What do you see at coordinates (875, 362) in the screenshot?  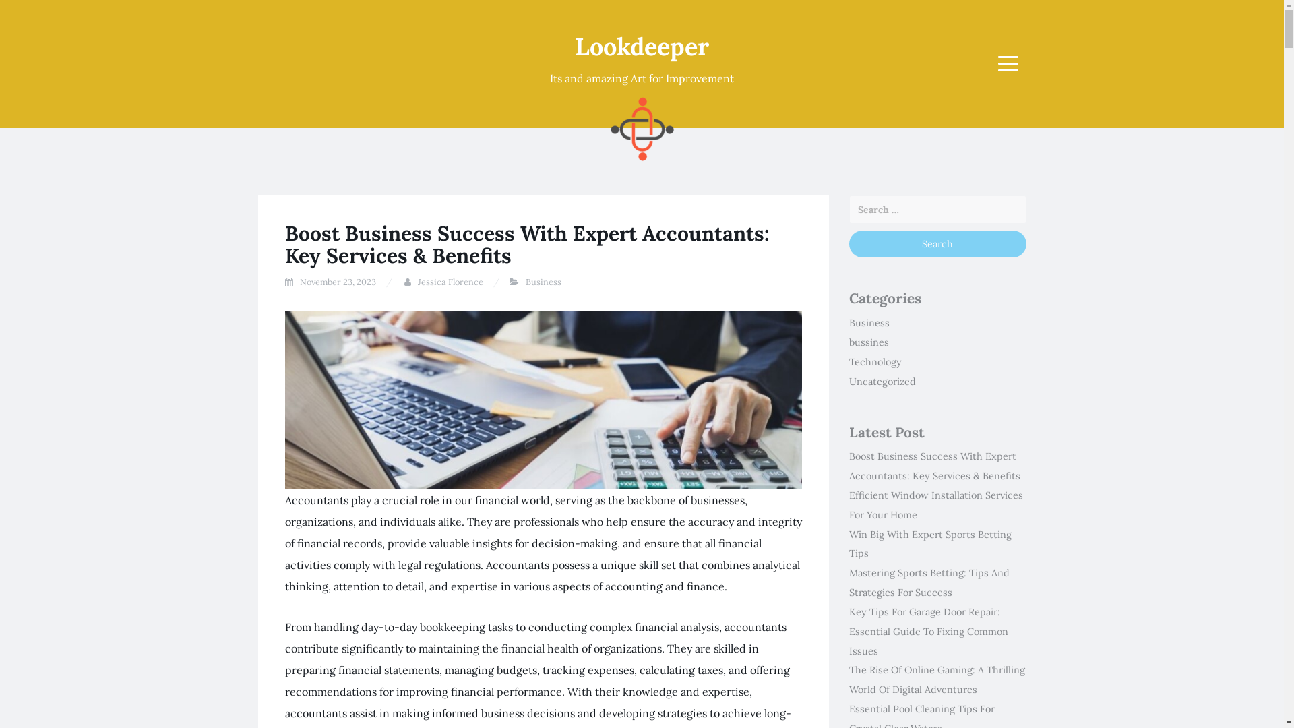 I see `Technology` at bounding box center [875, 362].